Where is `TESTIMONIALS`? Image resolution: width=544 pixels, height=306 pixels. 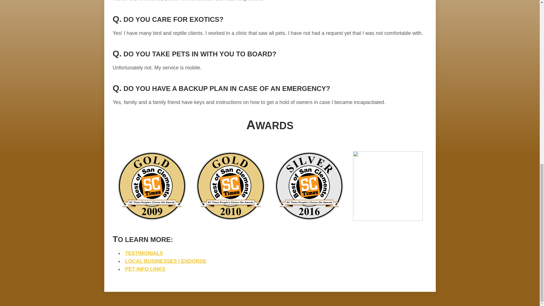 TESTIMONIALS is located at coordinates (144, 253).